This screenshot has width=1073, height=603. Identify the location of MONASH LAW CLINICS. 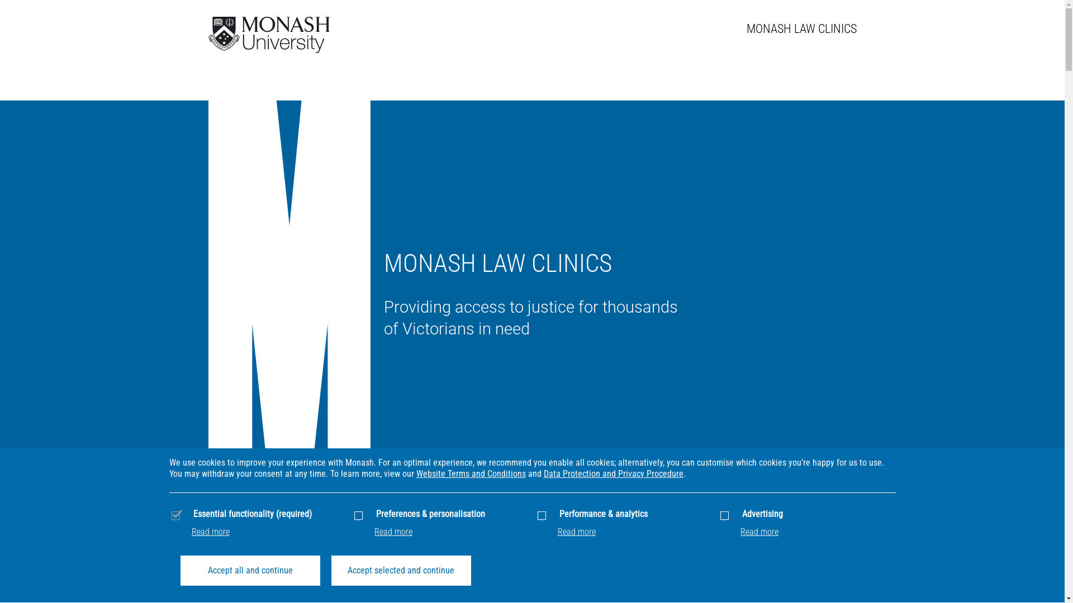
(801, 29).